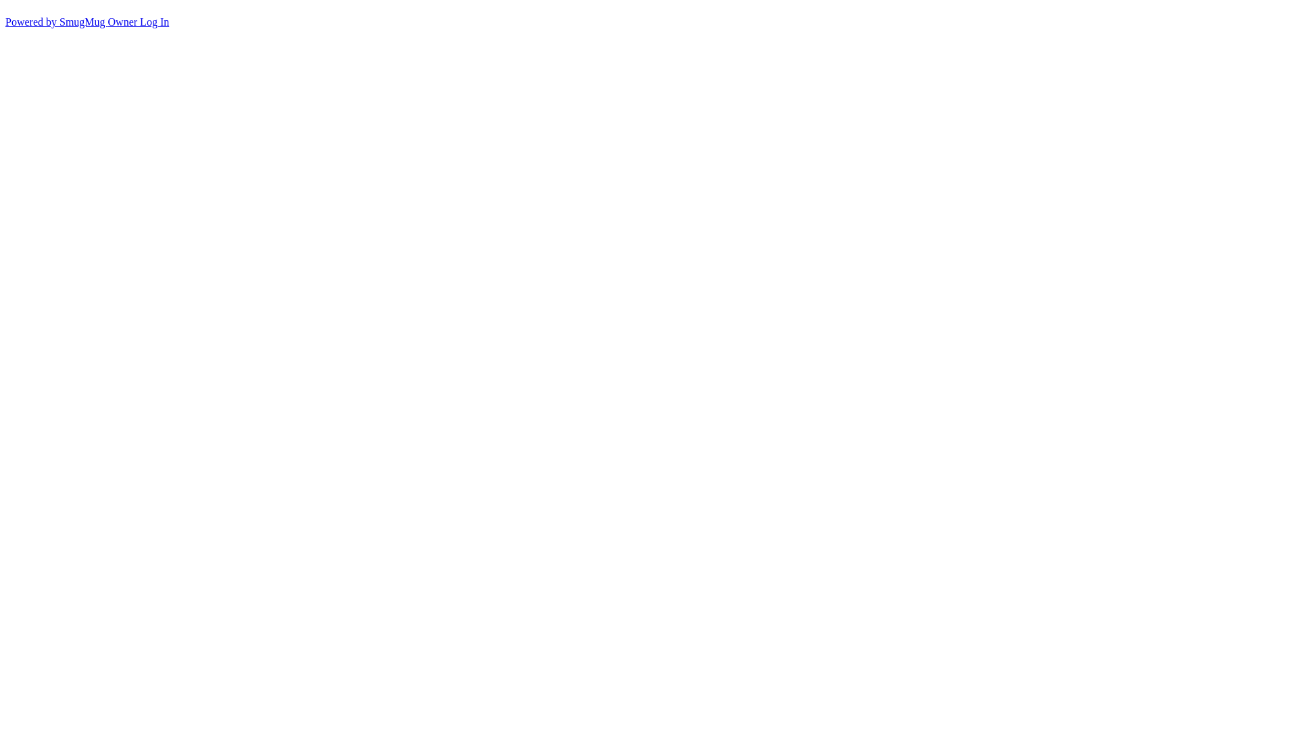 The image size is (1298, 730). Describe the element at coordinates (139, 22) in the screenshot. I see `Owner Log In` at that location.